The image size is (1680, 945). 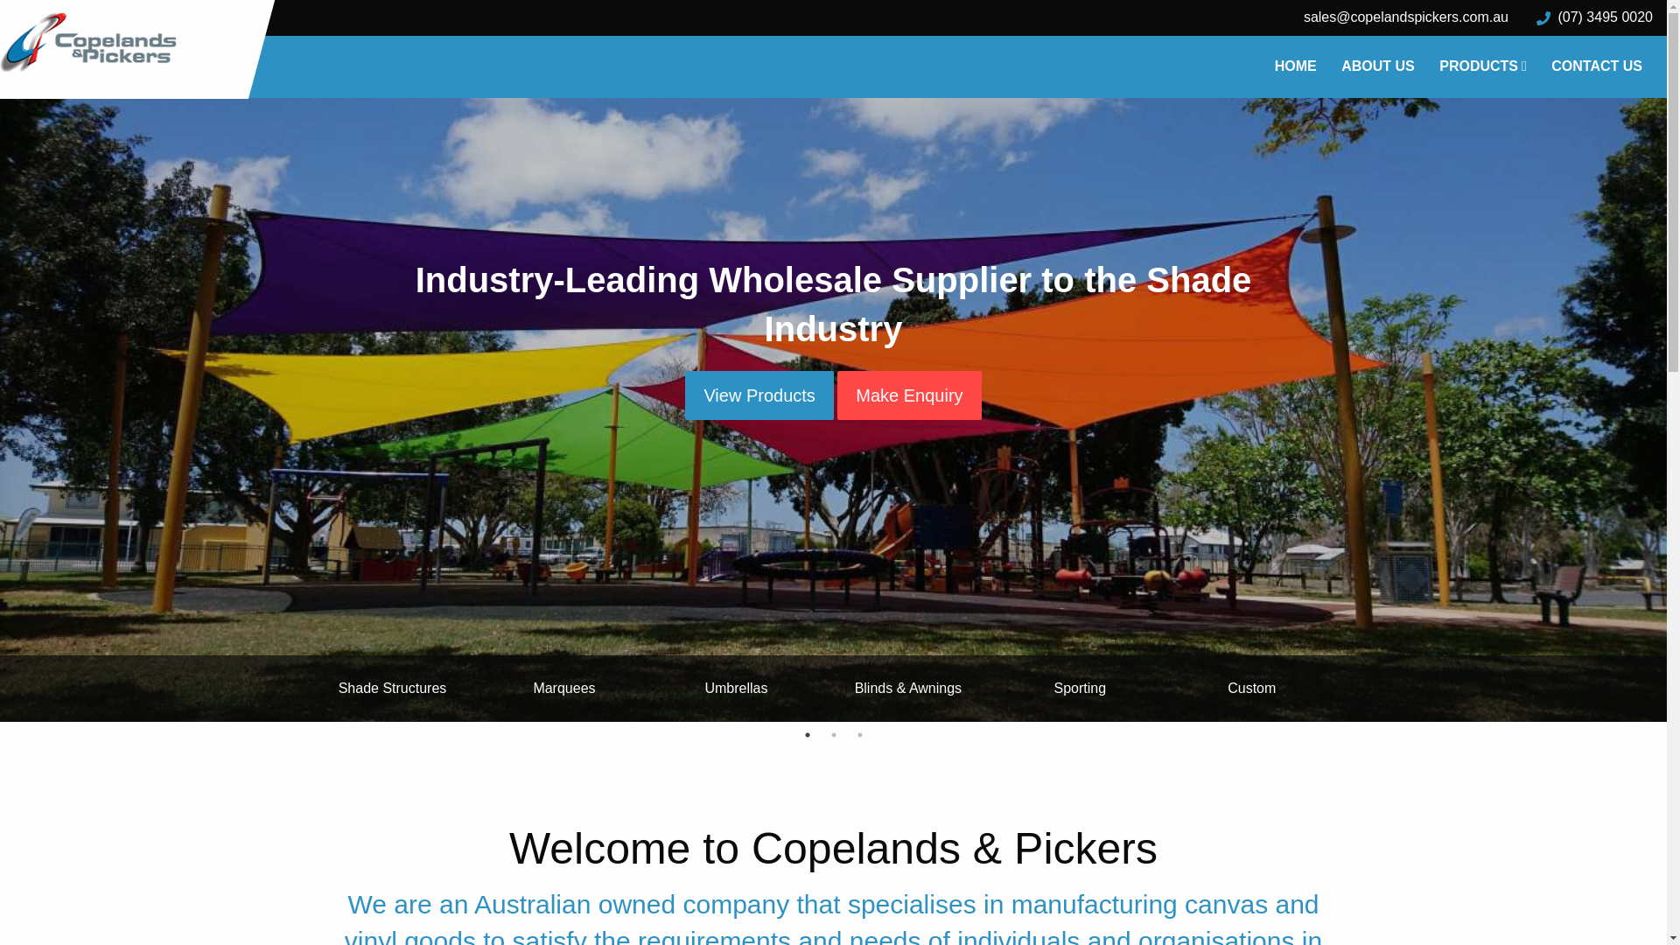 What do you see at coordinates (859, 735) in the screenshot?
I see `3` at bounding box center [859, 735].